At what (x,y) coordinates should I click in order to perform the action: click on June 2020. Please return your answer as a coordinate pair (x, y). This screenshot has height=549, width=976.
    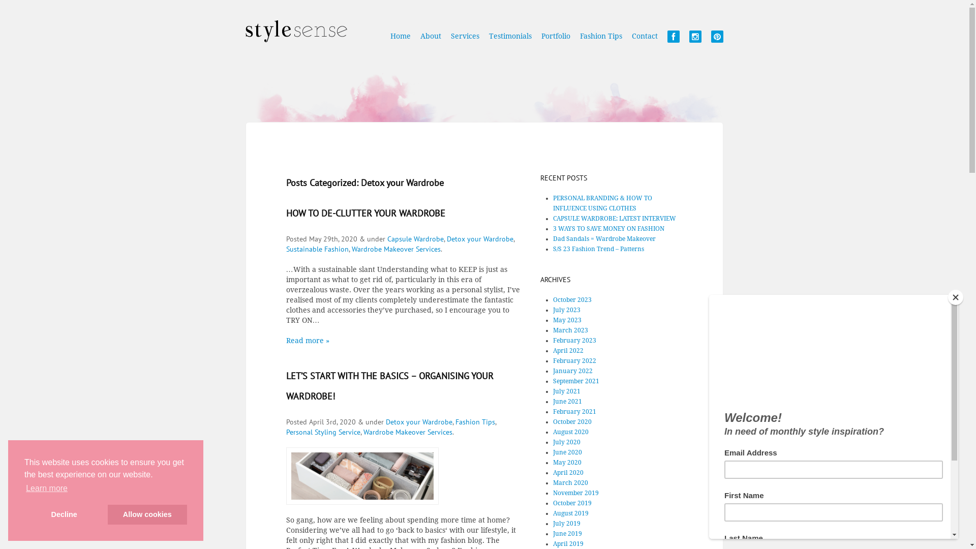
    Looking at the image, I should click on (567, 452).